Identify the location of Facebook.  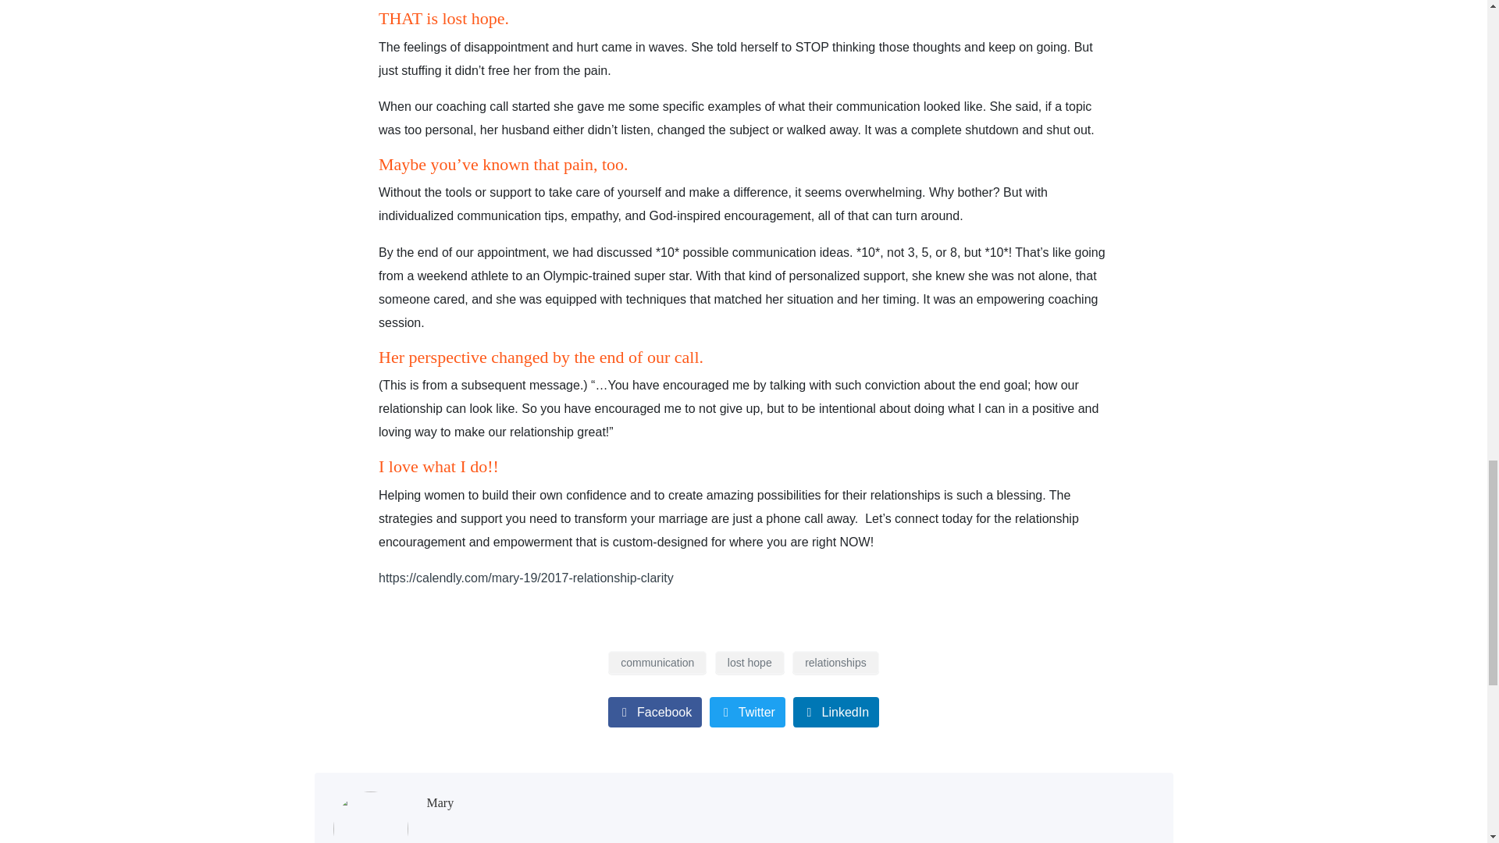
(654, 712).